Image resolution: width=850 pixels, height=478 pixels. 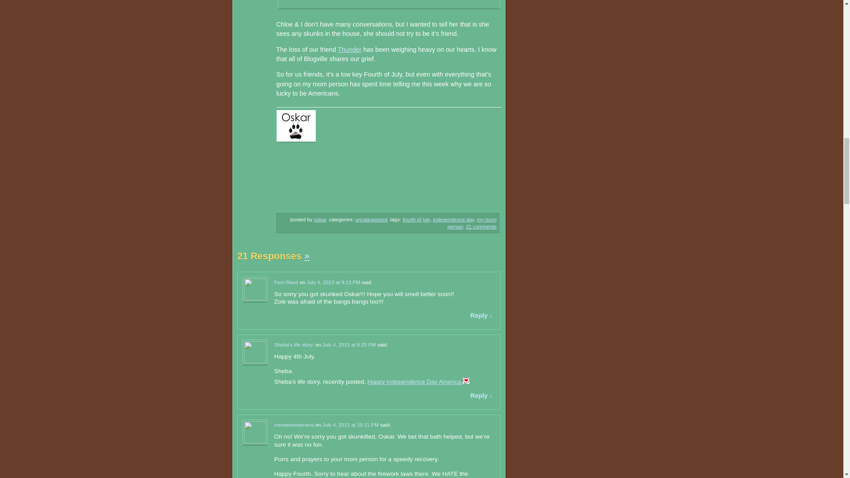 What do you see at coordinates (414, 382) in the screenshot?
I see `Happy Independence Day America.` at bounding box center [414, 382].